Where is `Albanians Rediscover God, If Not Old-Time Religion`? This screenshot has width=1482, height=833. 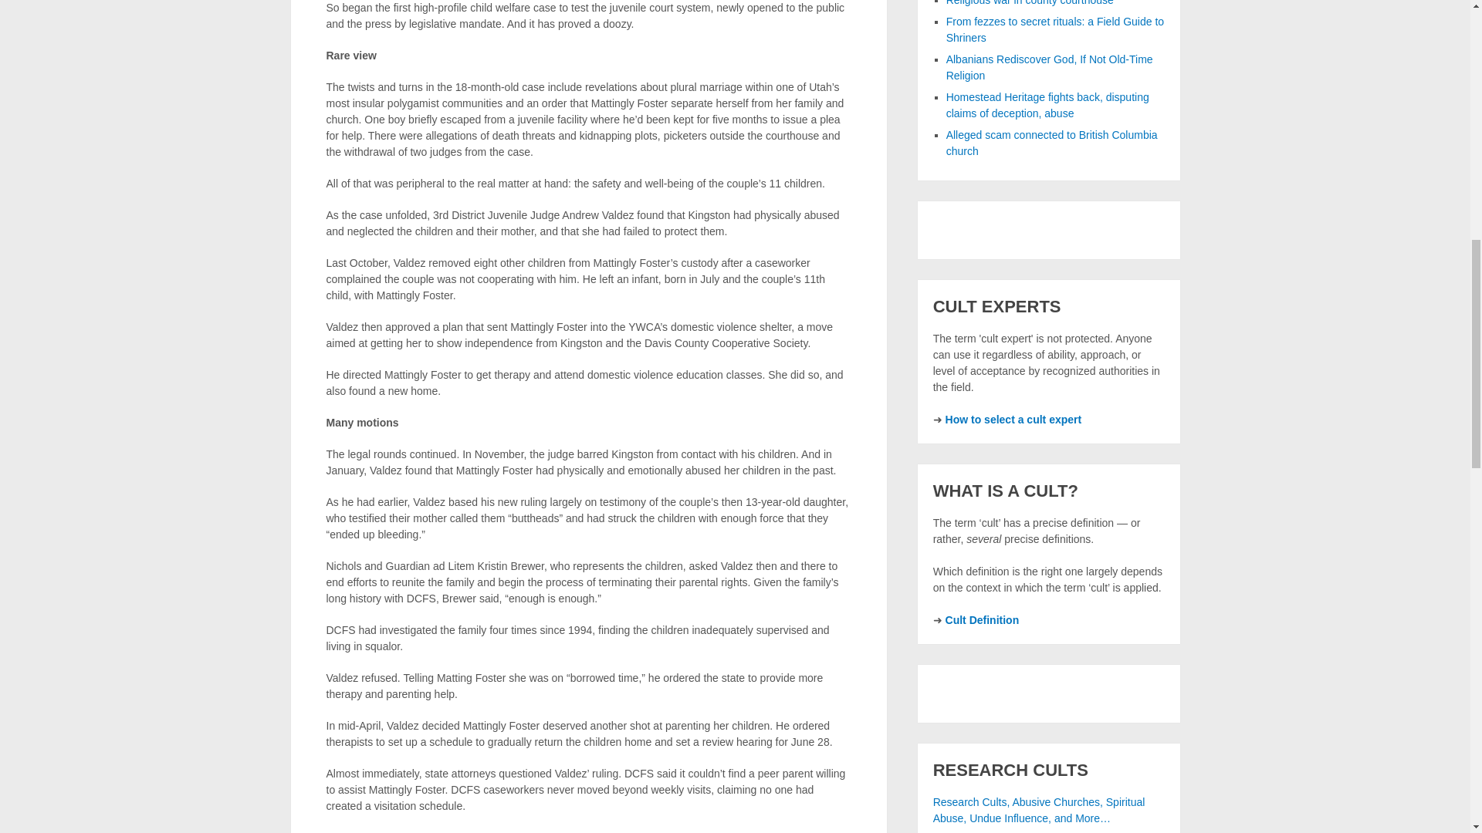
Albanians Rediscover God, If Not Old-Time Religion is located at coordinates (1050, 67).